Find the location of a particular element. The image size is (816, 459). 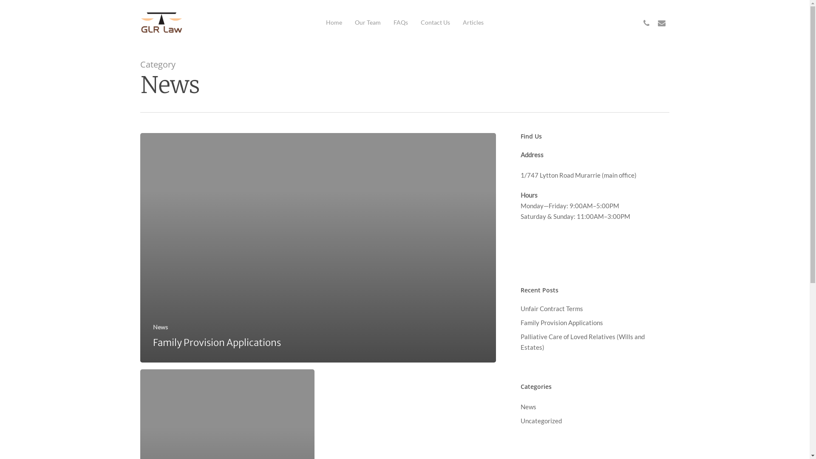

Palliative Care of Loved Relatives (Wills and Estates) is located at coordinates (593, 342).